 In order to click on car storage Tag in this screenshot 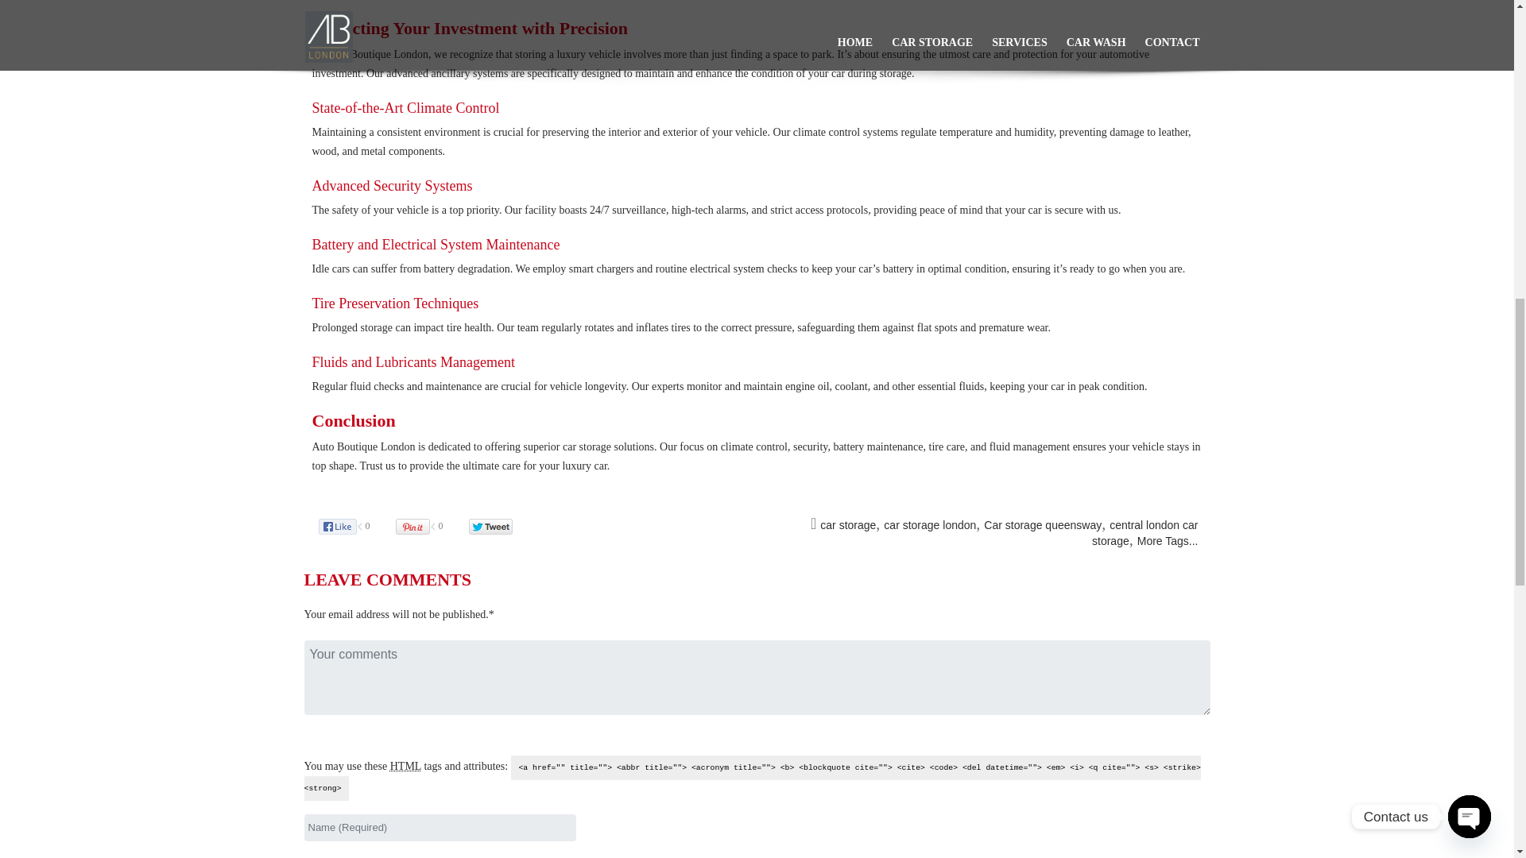, I will do `click(848, 524)`.